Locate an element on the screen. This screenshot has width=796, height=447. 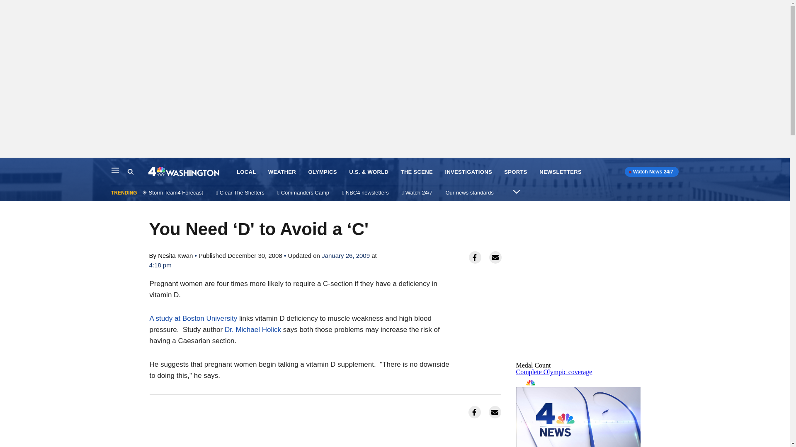
LOCAL is located at coordinates (246, 172).